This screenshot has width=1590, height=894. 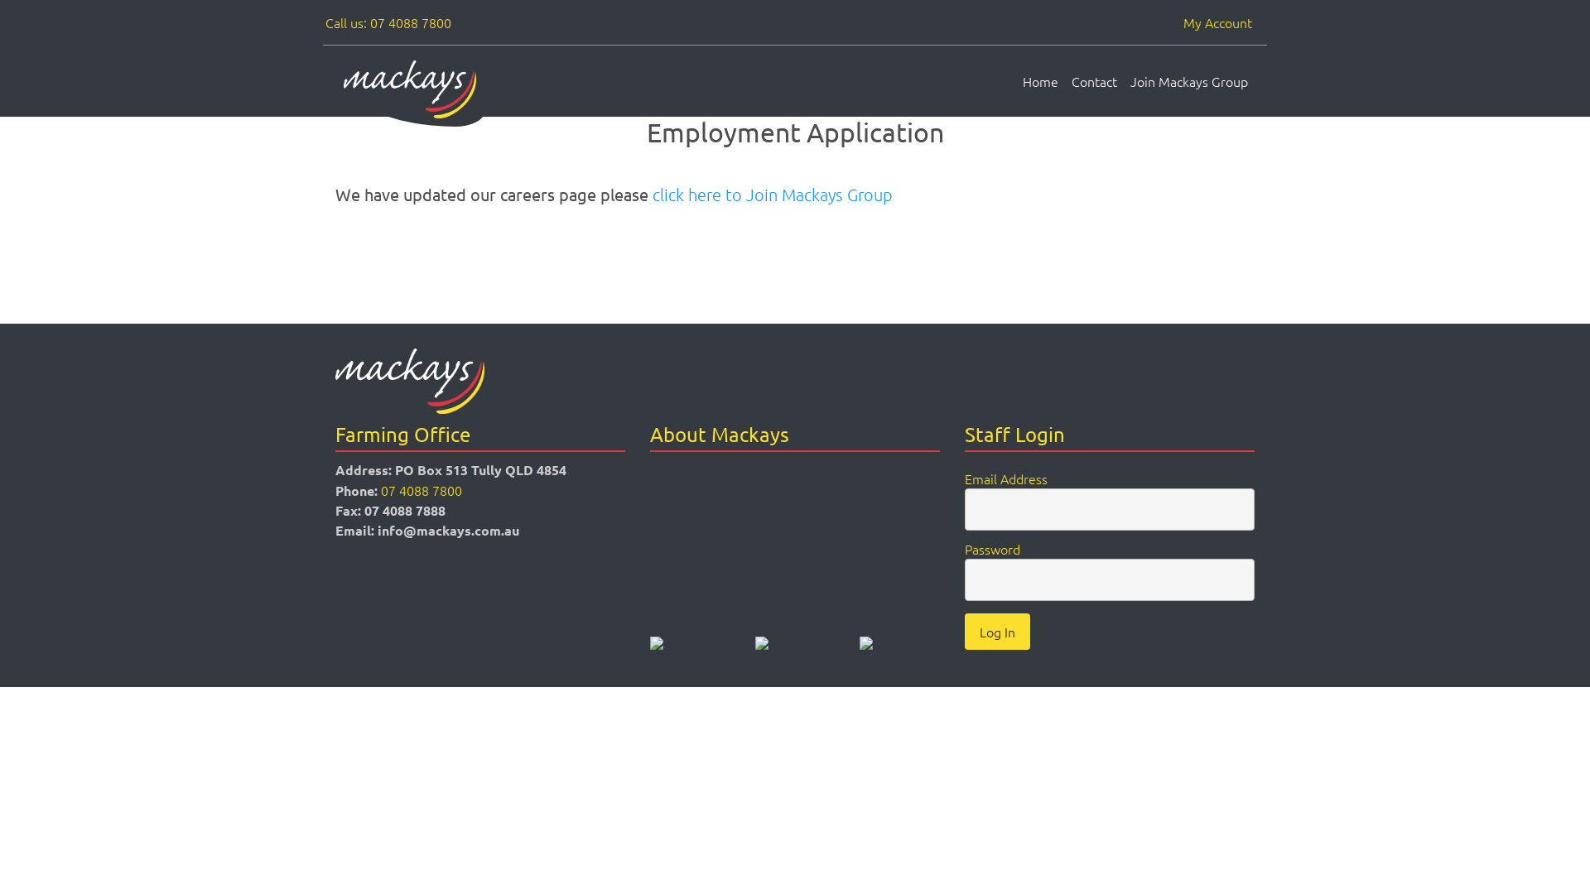 I want to click on Call us: 07 4088 7800, so click(x=388, y=22).